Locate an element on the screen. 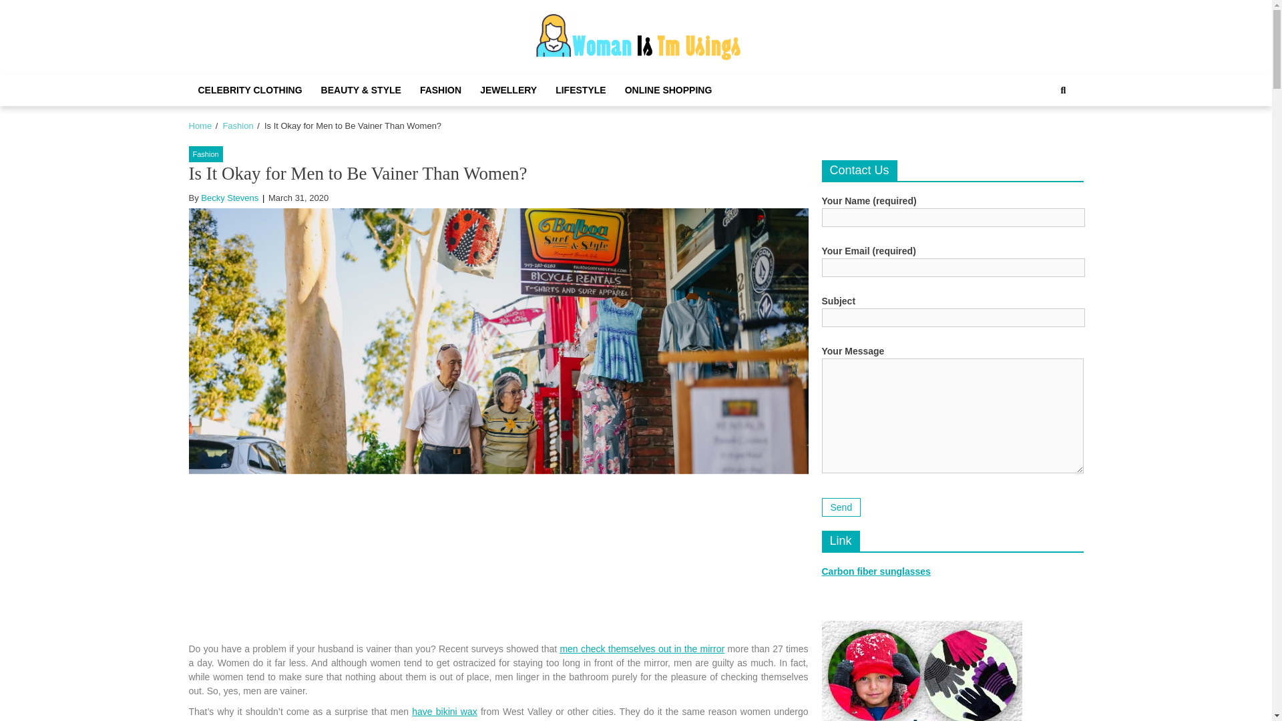  Home is located at coordinates (200, 126).